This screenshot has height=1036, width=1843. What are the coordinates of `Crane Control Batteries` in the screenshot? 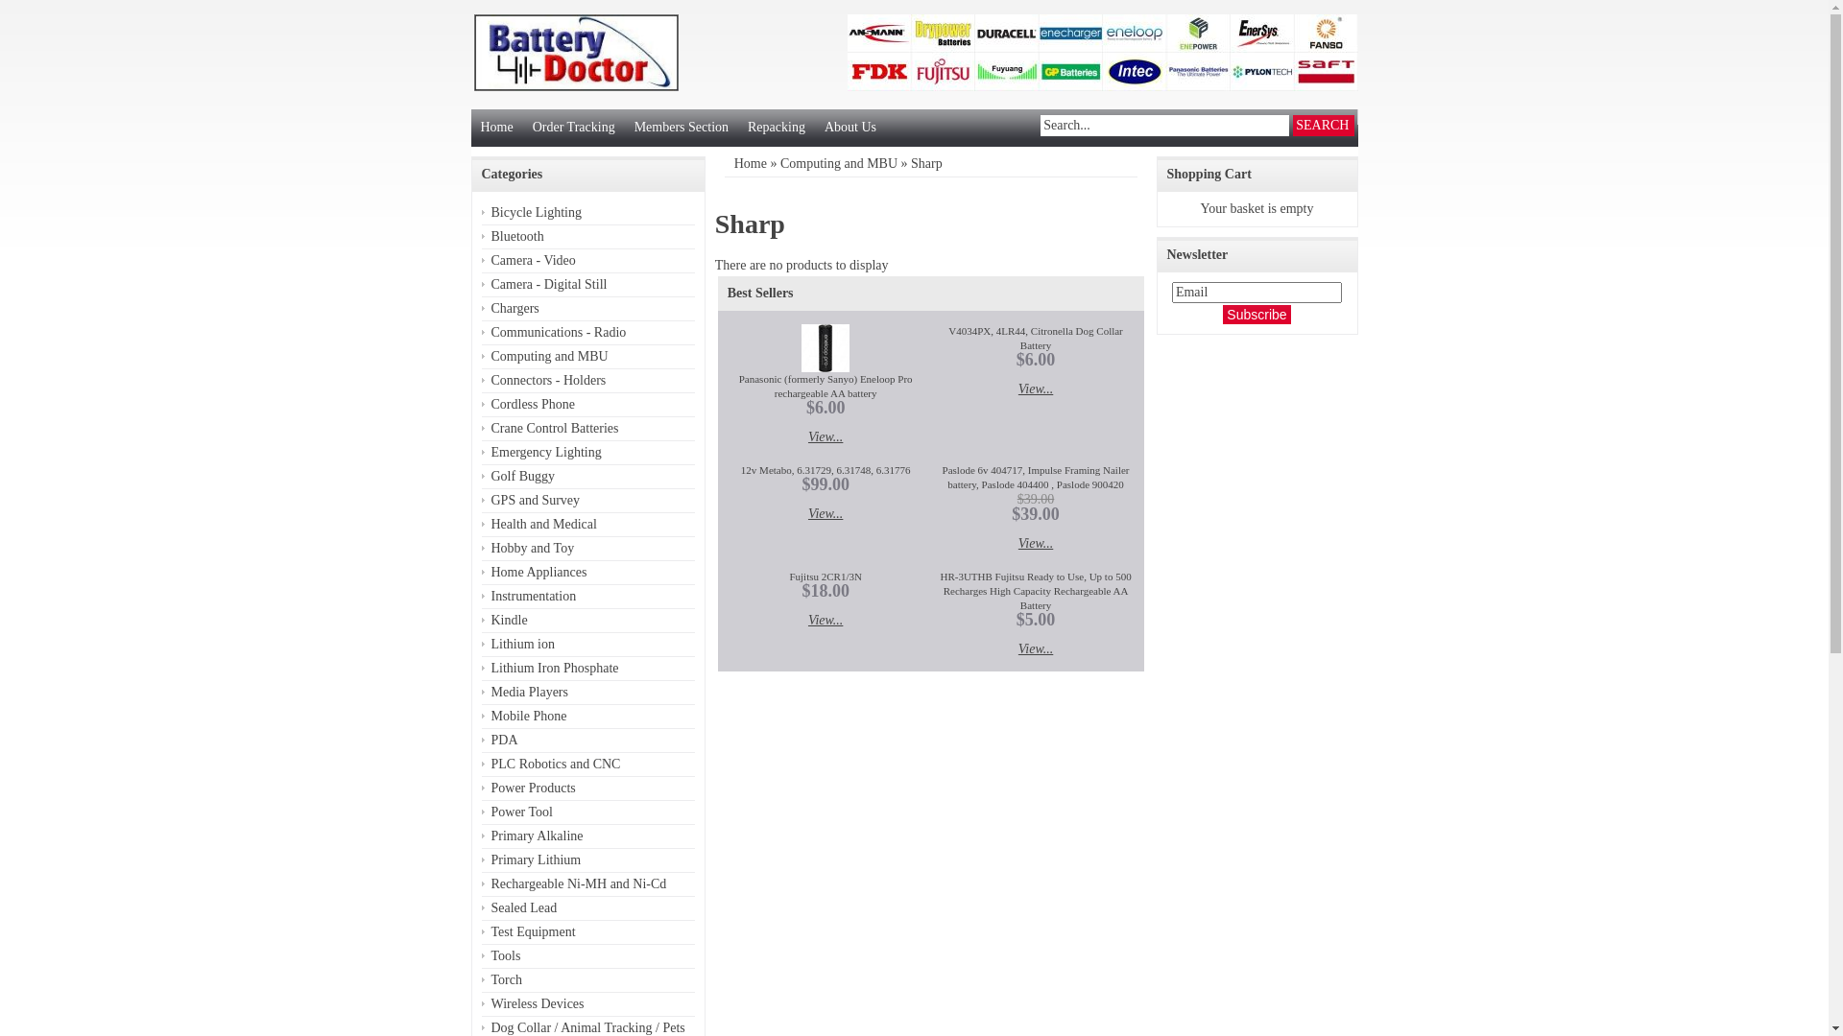 It's located at (588, 430).